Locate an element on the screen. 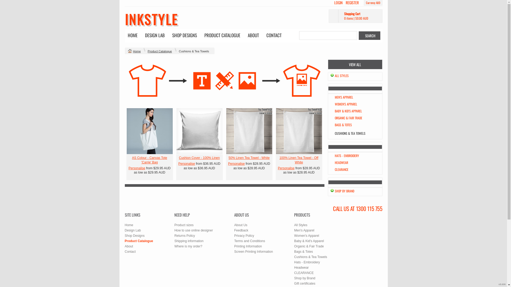  Bags & Totes is located at coordinates (303, 252).